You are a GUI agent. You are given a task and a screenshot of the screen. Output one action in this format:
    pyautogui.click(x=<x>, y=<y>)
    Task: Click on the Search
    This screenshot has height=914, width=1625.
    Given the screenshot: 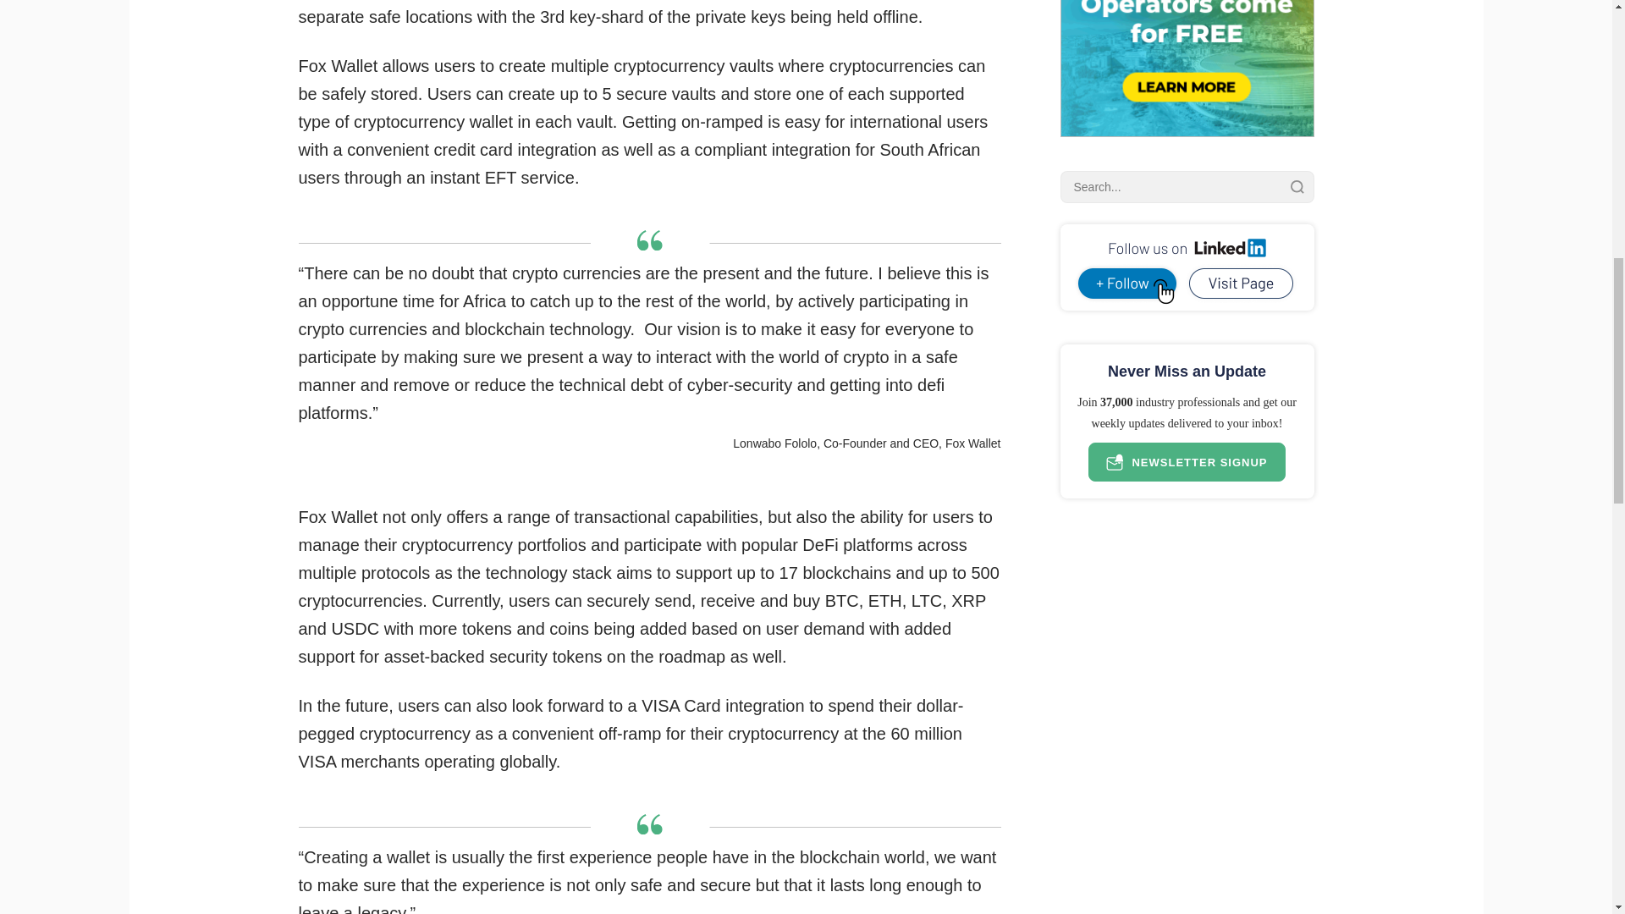 What is the action you would take?
    pyautogui.click(x=1297, y=186)
    